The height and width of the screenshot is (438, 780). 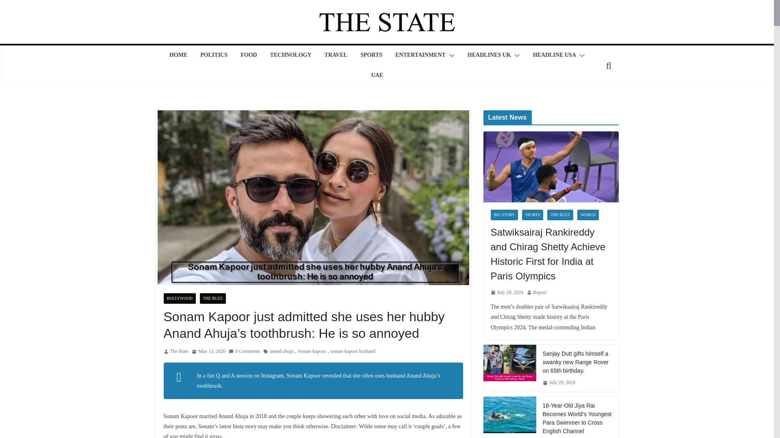 I want to click on 0 Comments, so click(x=244, y=352).